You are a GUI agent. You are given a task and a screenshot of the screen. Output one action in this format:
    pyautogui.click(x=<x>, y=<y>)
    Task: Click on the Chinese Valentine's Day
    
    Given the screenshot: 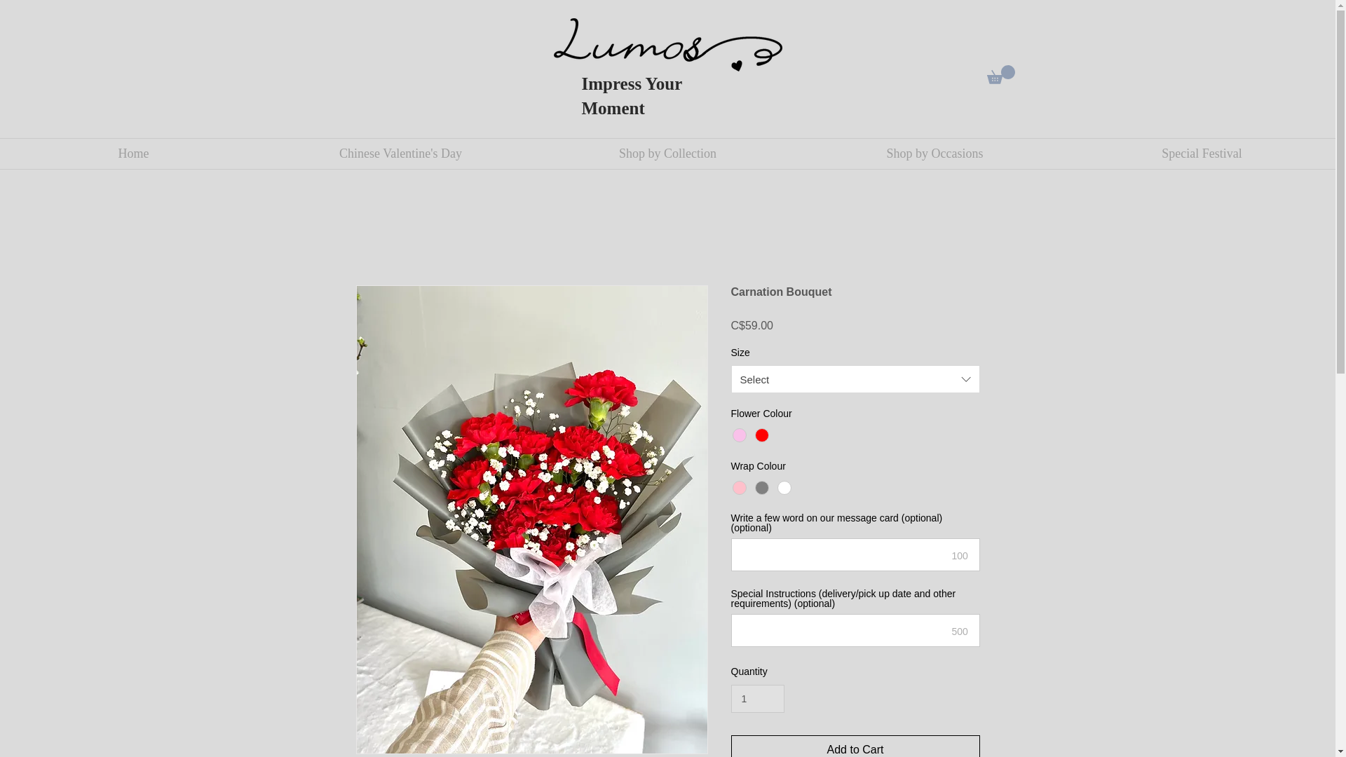 What is the action you would take?
    pyautogui.click(x=400, y=153)
    